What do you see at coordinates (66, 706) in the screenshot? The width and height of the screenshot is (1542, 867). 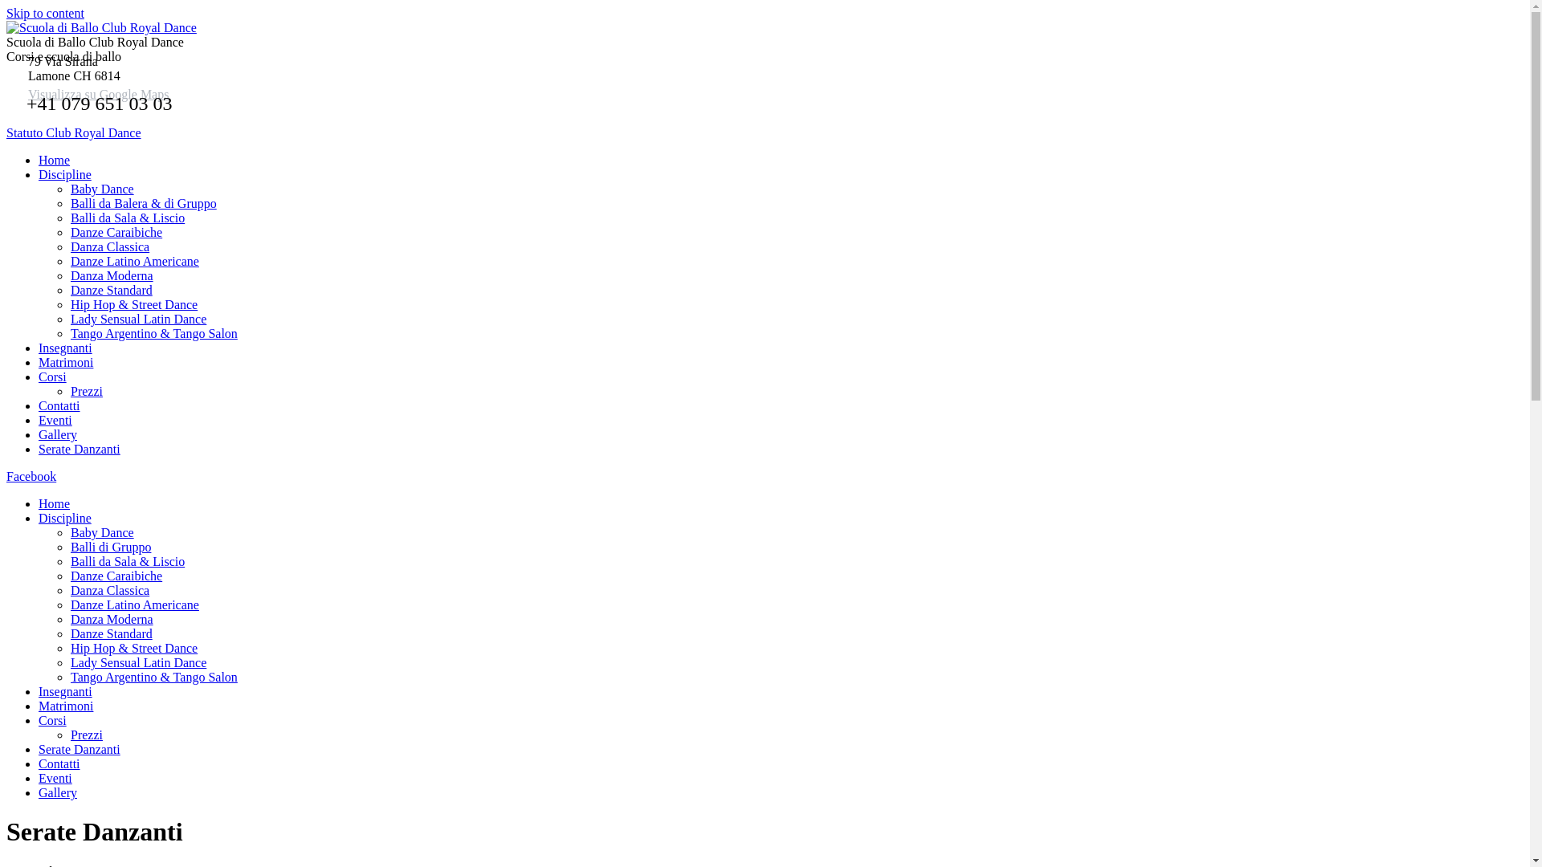 I see `Matrimoni` at bounding box center [66, 706].